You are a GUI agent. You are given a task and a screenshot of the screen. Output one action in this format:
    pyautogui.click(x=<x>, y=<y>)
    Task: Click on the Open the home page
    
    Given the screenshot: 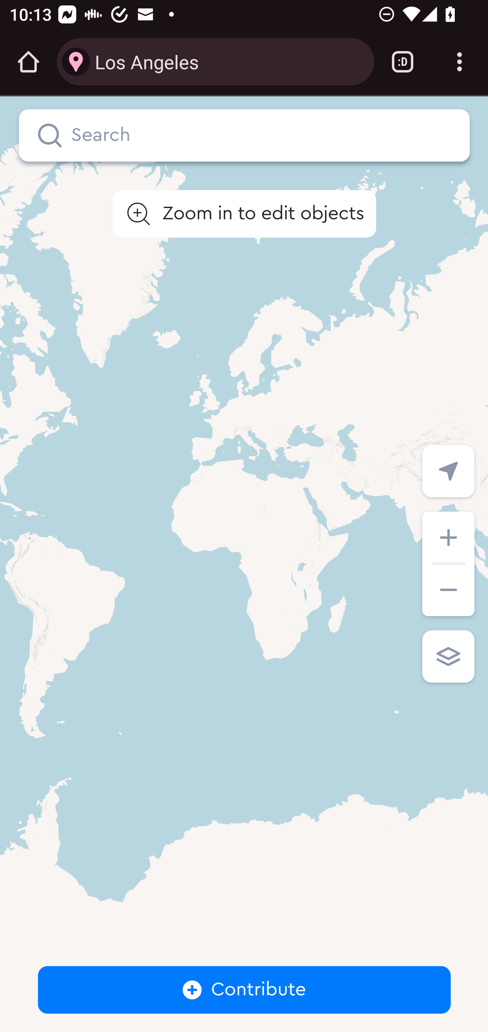 What is the action you would take?
    pyautogui.click(x=28, y=62)
    